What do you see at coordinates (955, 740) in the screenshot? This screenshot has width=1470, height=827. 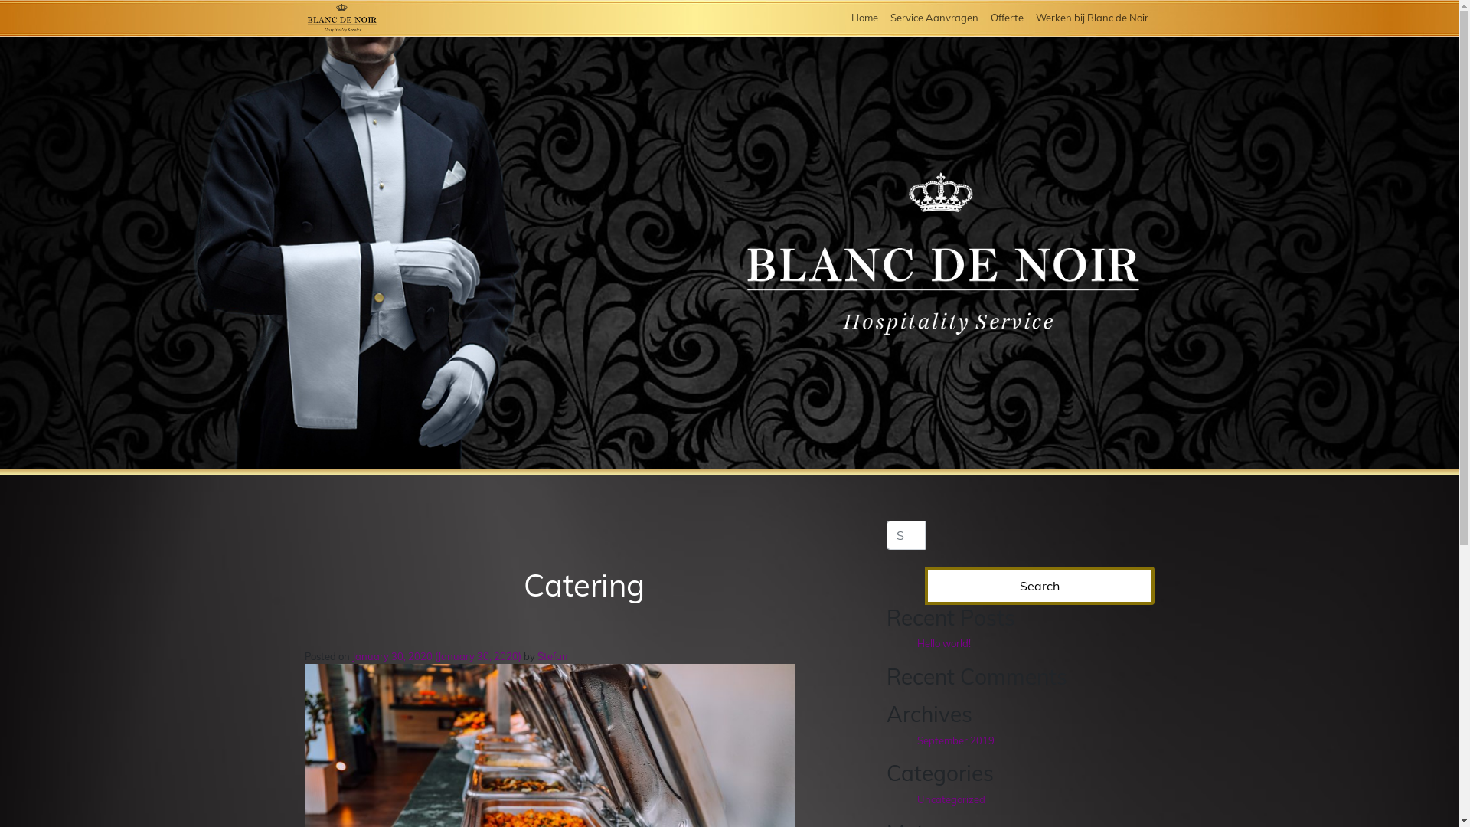 I see `September 2019` at bounding box center [955, 740].